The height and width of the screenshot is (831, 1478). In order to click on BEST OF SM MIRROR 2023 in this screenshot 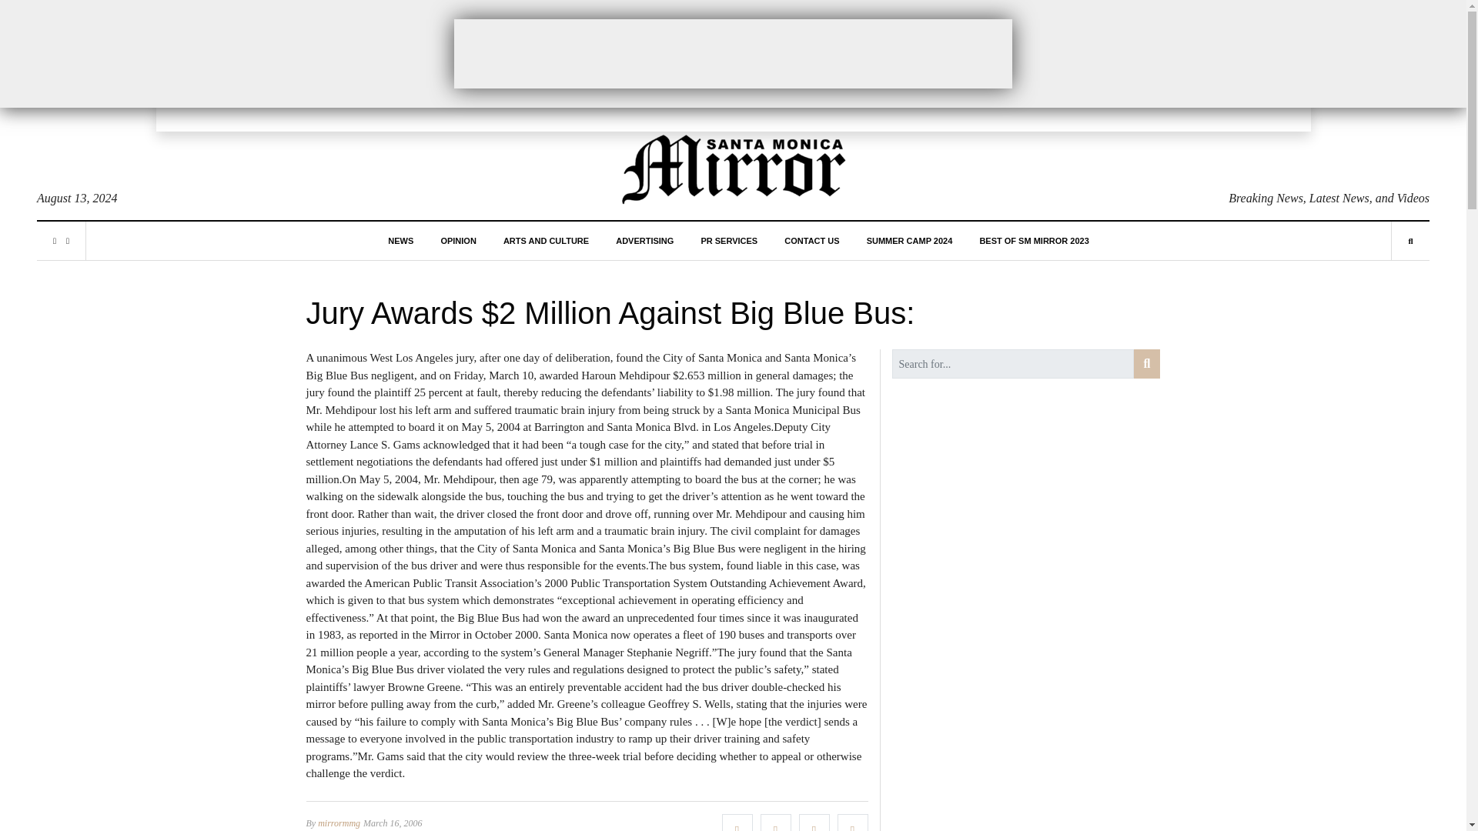, I will do `click(1033, 241)`.